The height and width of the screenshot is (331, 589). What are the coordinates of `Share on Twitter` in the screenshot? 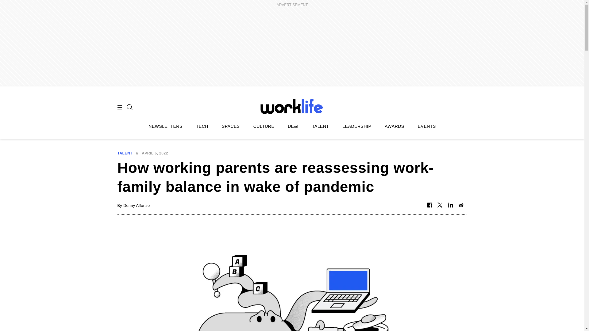 It's located at (440, 205).